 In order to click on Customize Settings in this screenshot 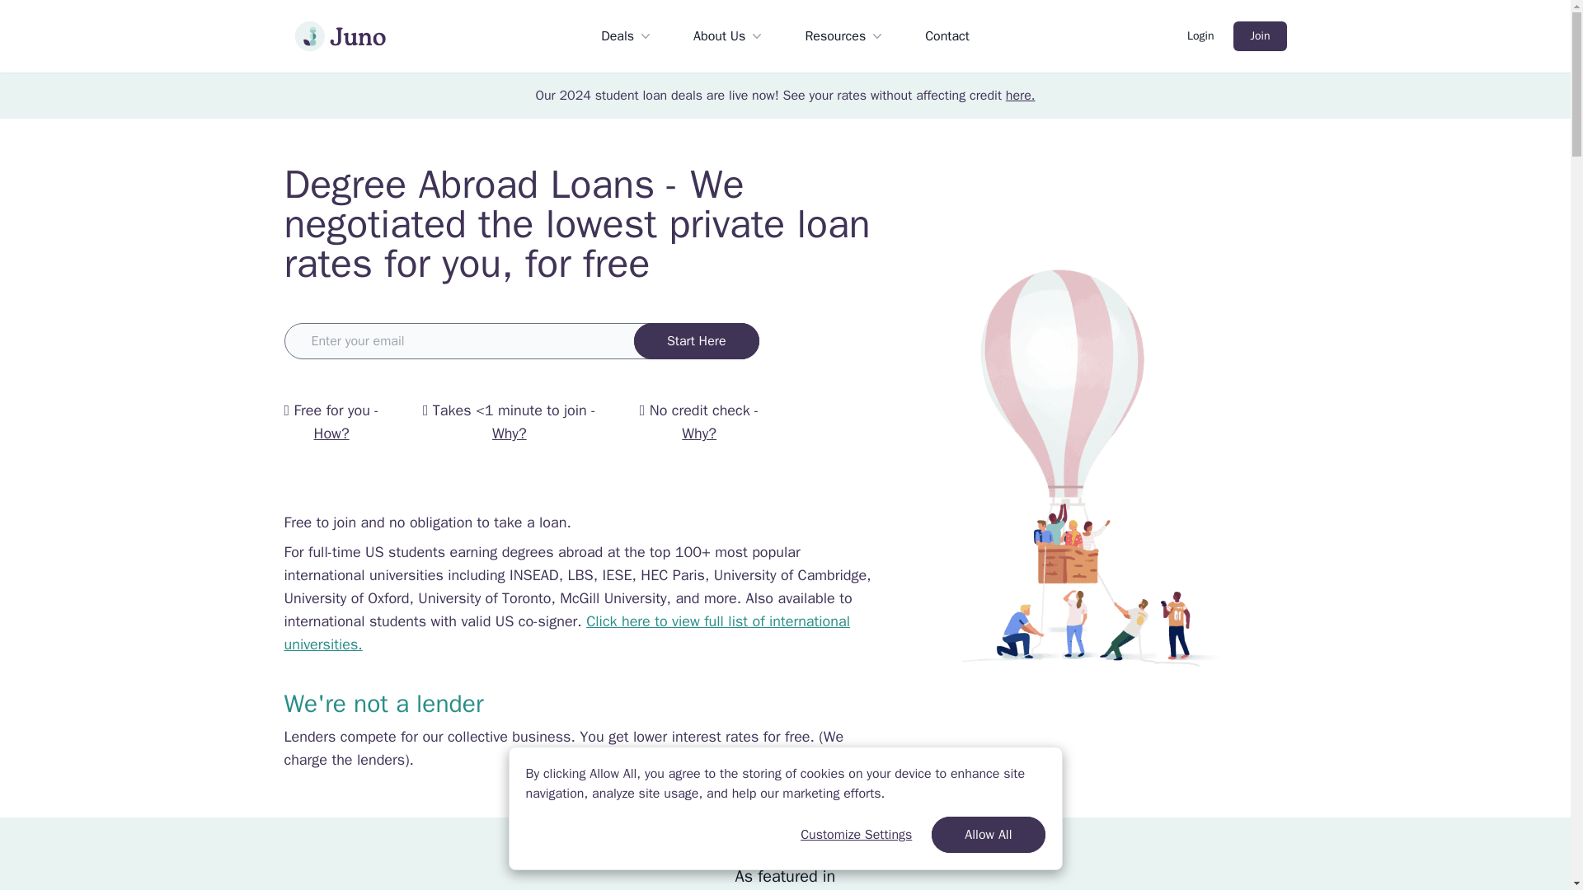, I will do `click(856, 834)`.